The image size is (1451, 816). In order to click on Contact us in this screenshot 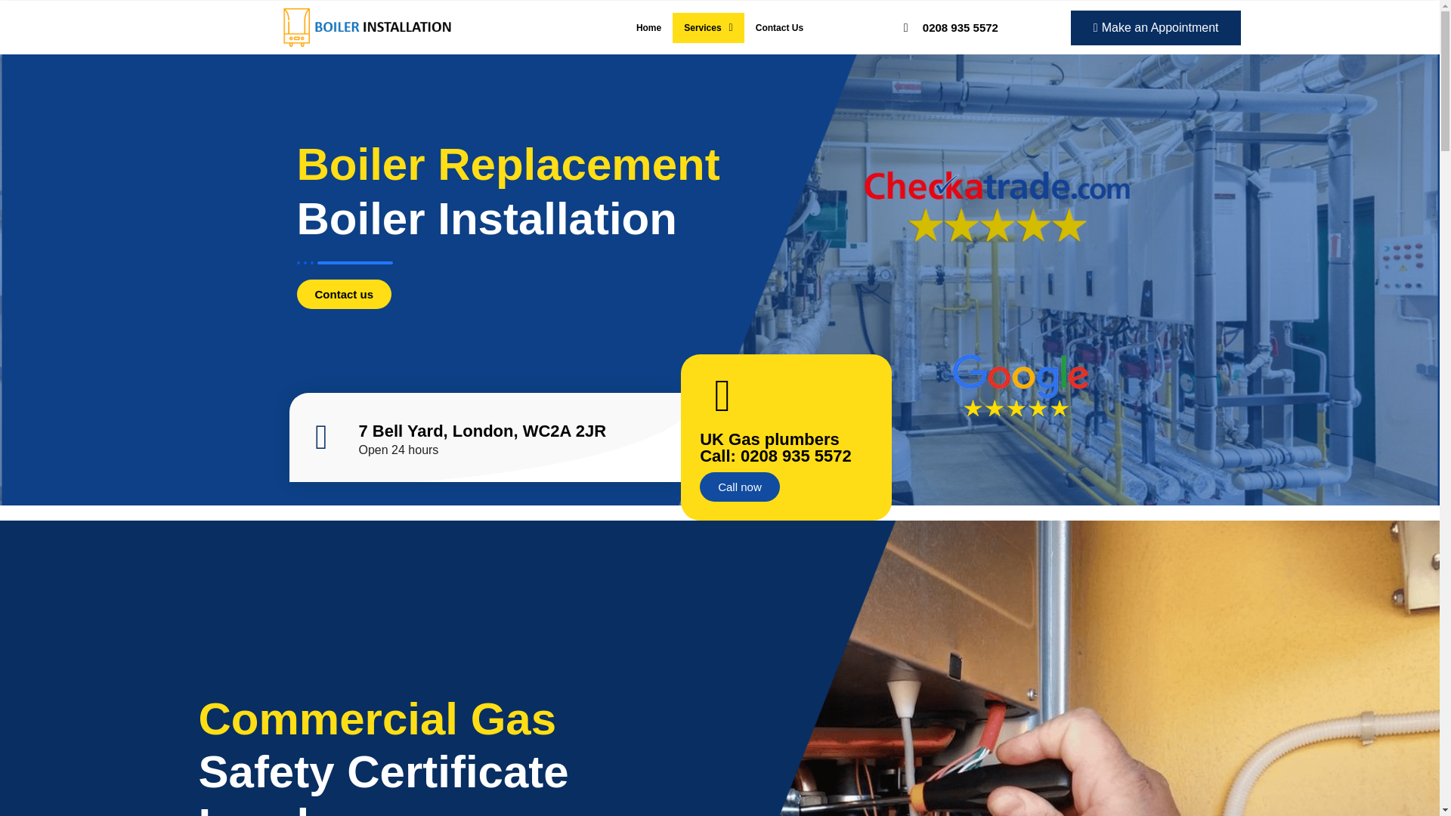, I will do `click(343, 295)`.